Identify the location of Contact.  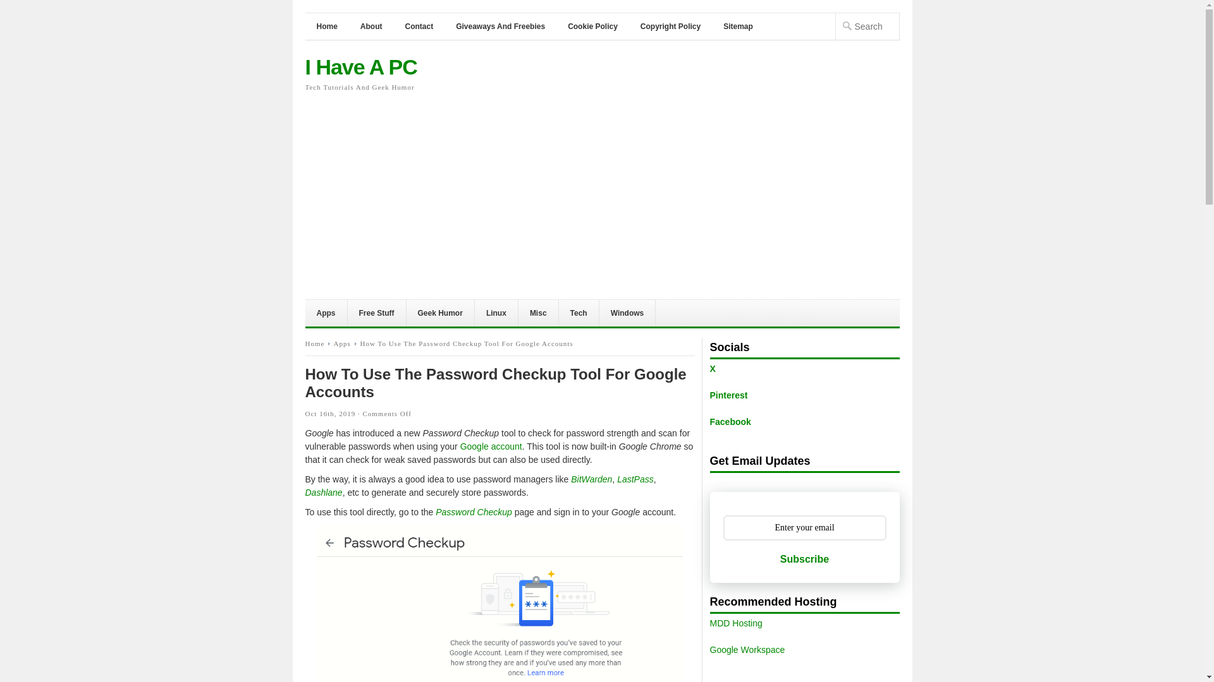
(419, 26).